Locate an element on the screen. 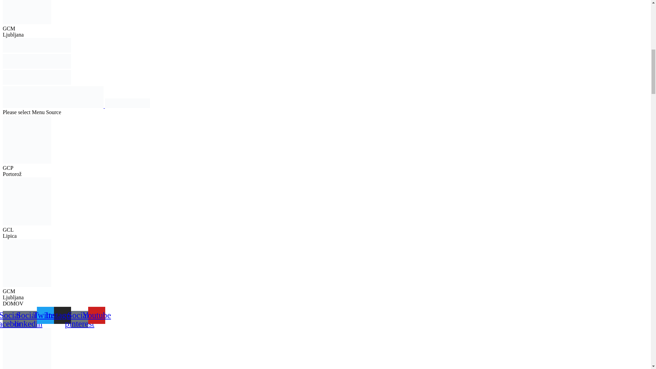 This screenshot has width=656, height=369. Instagram is located at coordinates (62, 315).